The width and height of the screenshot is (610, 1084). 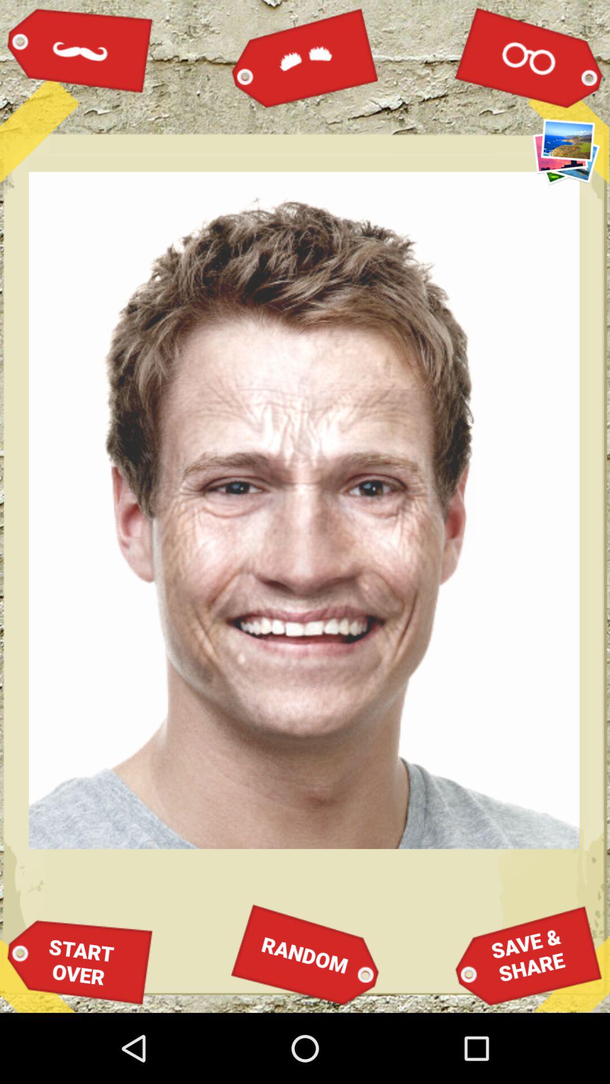 I want to click on select item to the right of the random, so click(x=529, y=955).